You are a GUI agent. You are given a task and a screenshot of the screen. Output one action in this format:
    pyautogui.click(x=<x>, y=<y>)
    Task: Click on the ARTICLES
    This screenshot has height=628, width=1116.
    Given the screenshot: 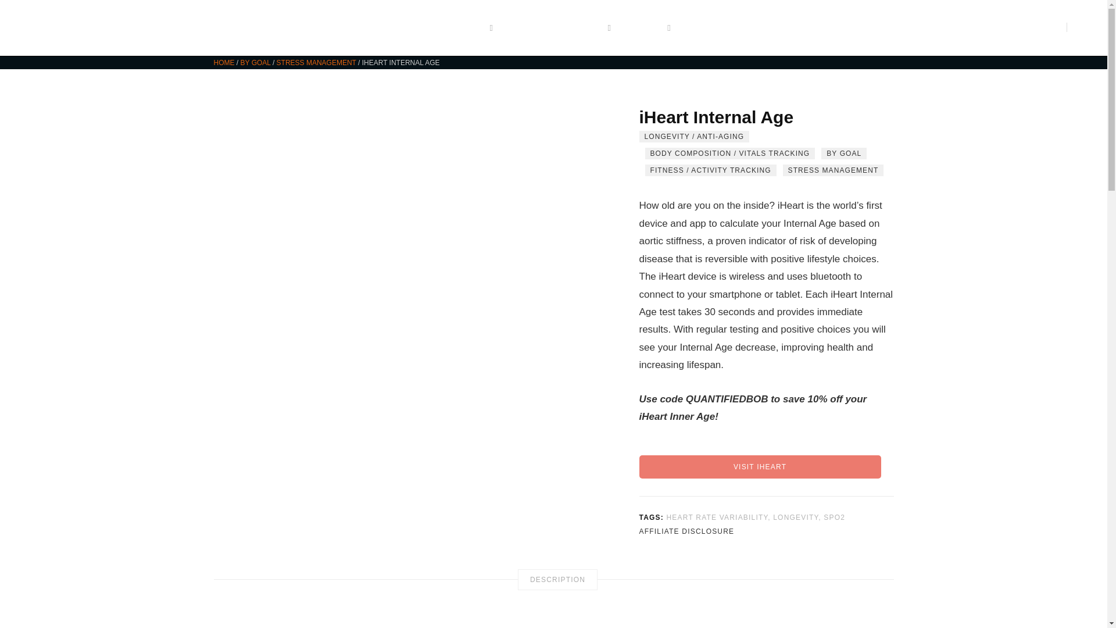 What is the action you would take?
    pyautogui.click(x=466, y=28)
    